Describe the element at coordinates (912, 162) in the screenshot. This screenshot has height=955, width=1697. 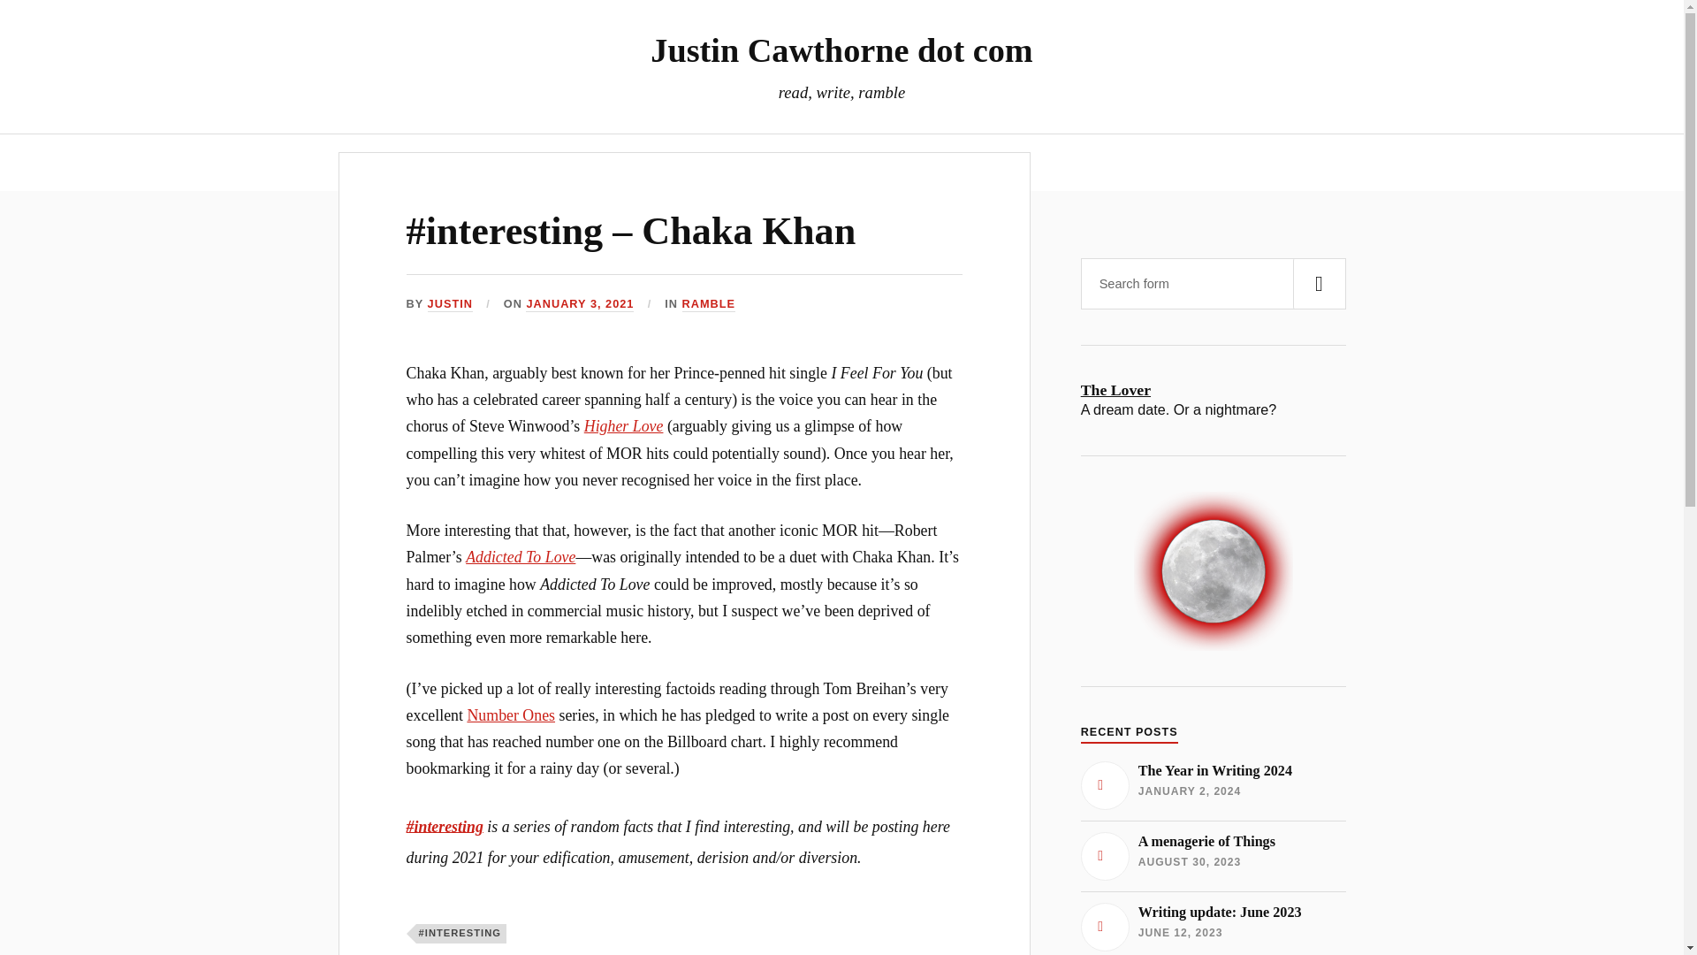
I see `JANUARY 3, 2021` at that location.